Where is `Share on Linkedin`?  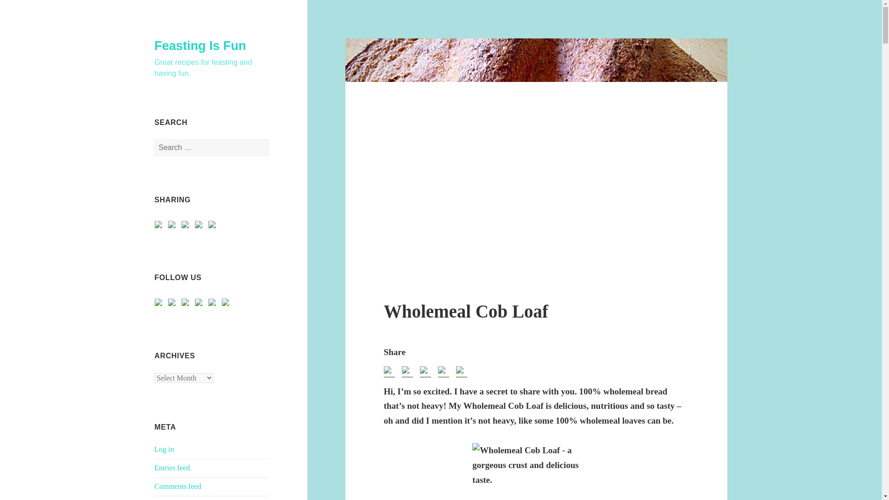
Share on Linkedin is located at coordinates (198, 224).